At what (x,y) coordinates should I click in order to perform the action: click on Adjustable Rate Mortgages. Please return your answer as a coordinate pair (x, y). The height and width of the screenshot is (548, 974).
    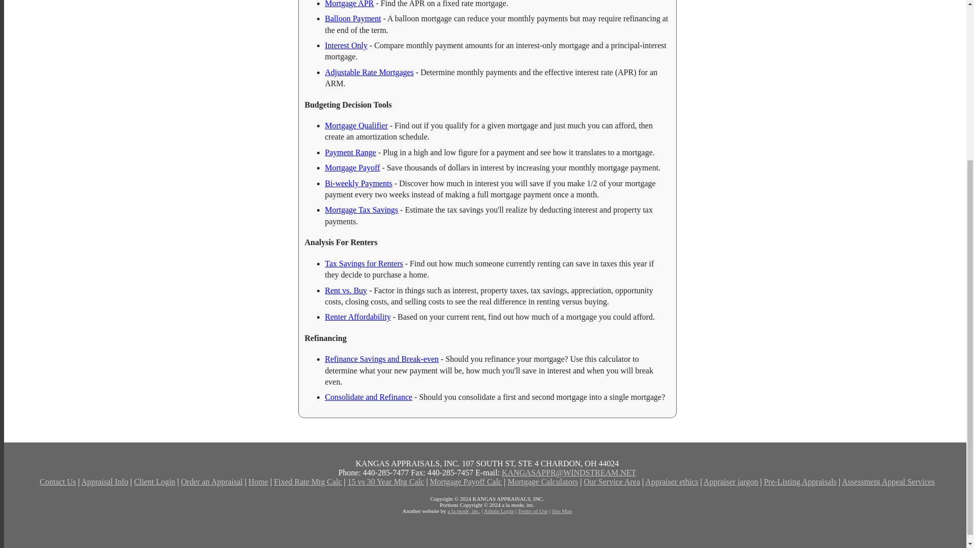
    Looking at the image, I should click on (368, 72).